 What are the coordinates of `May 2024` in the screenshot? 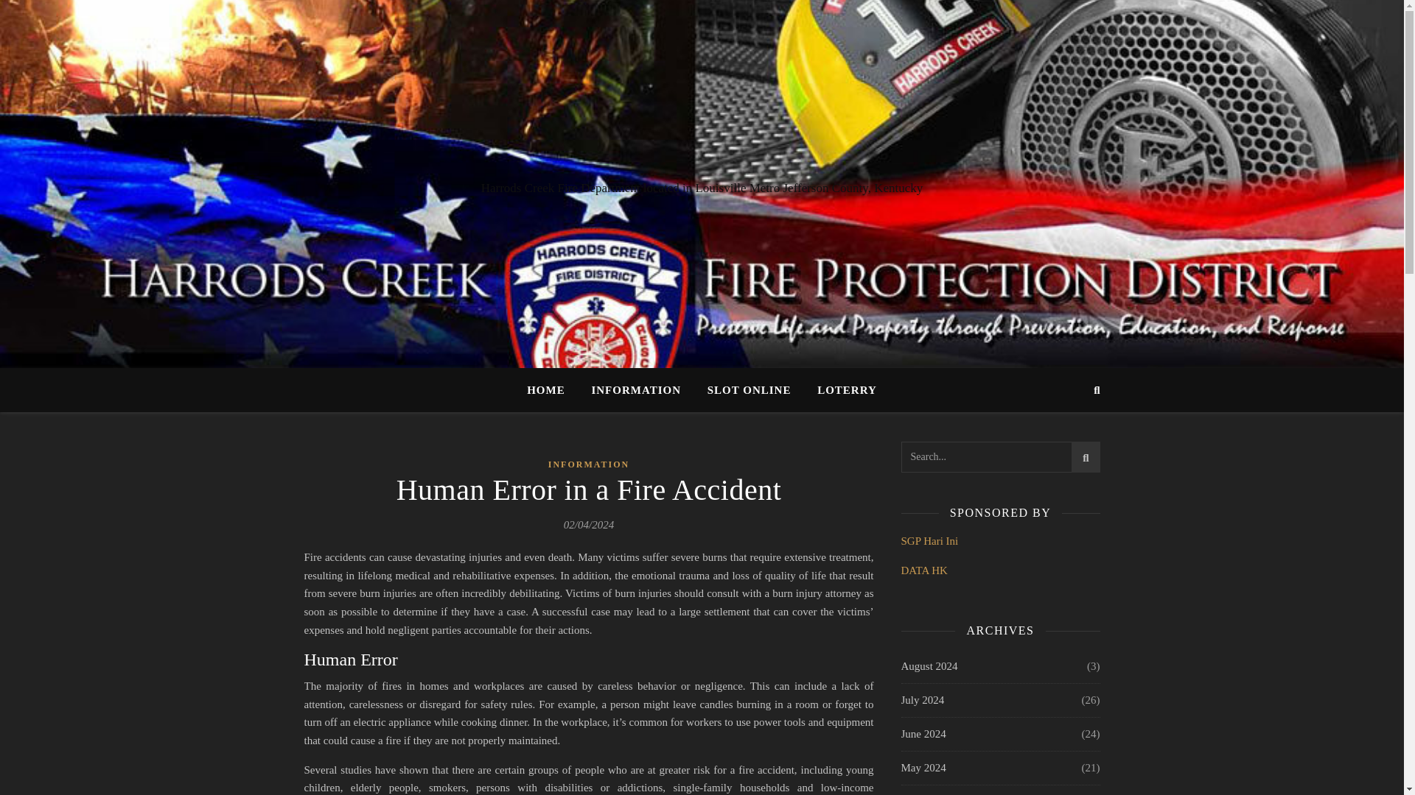 It's located at (923, 767).